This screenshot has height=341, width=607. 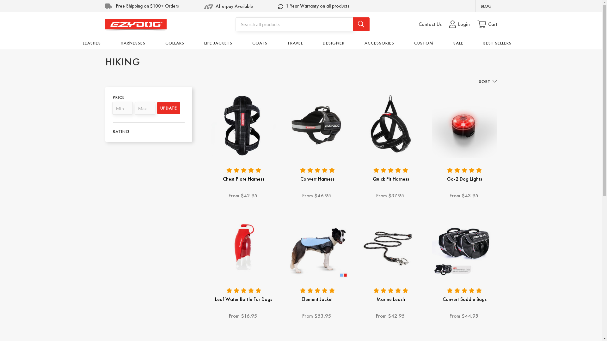 What do you see at coordinates (243, 179) in the screenshot?
I see `Chest Plate Harness` at bounding box center [243, 179].